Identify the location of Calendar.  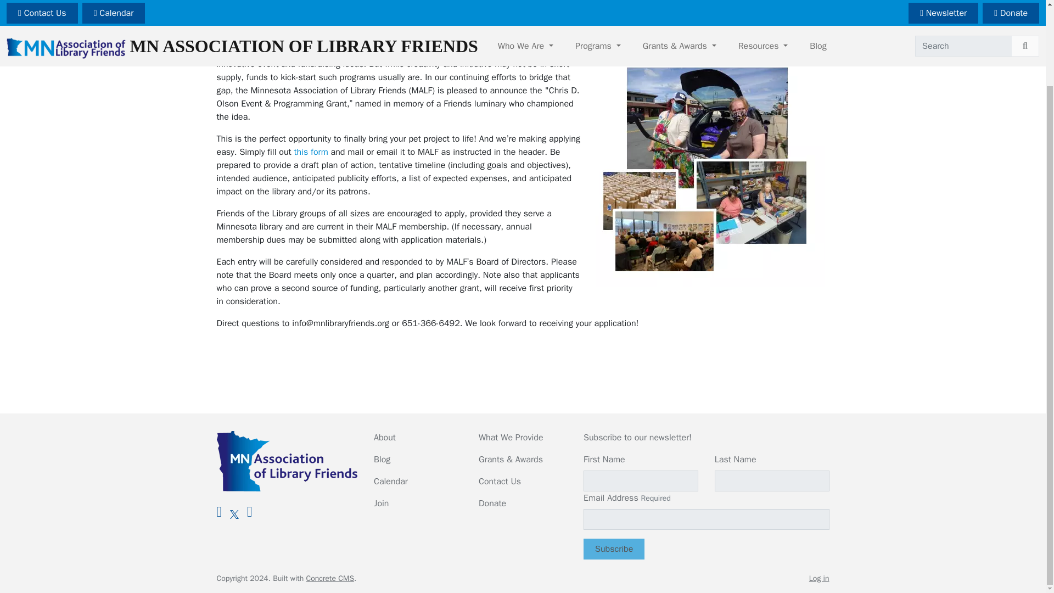
(391, 481).